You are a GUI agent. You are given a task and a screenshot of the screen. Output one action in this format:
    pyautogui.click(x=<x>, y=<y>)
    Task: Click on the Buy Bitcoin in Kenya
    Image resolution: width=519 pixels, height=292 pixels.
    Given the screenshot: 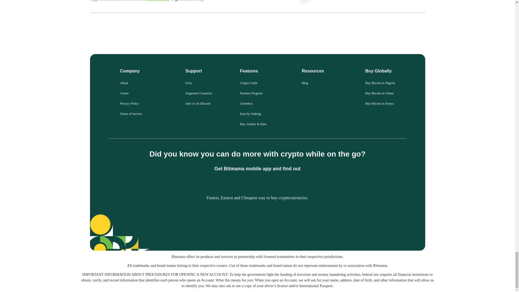 What is the action you would take?
    pyautogui.click(x=379, y=103)
    